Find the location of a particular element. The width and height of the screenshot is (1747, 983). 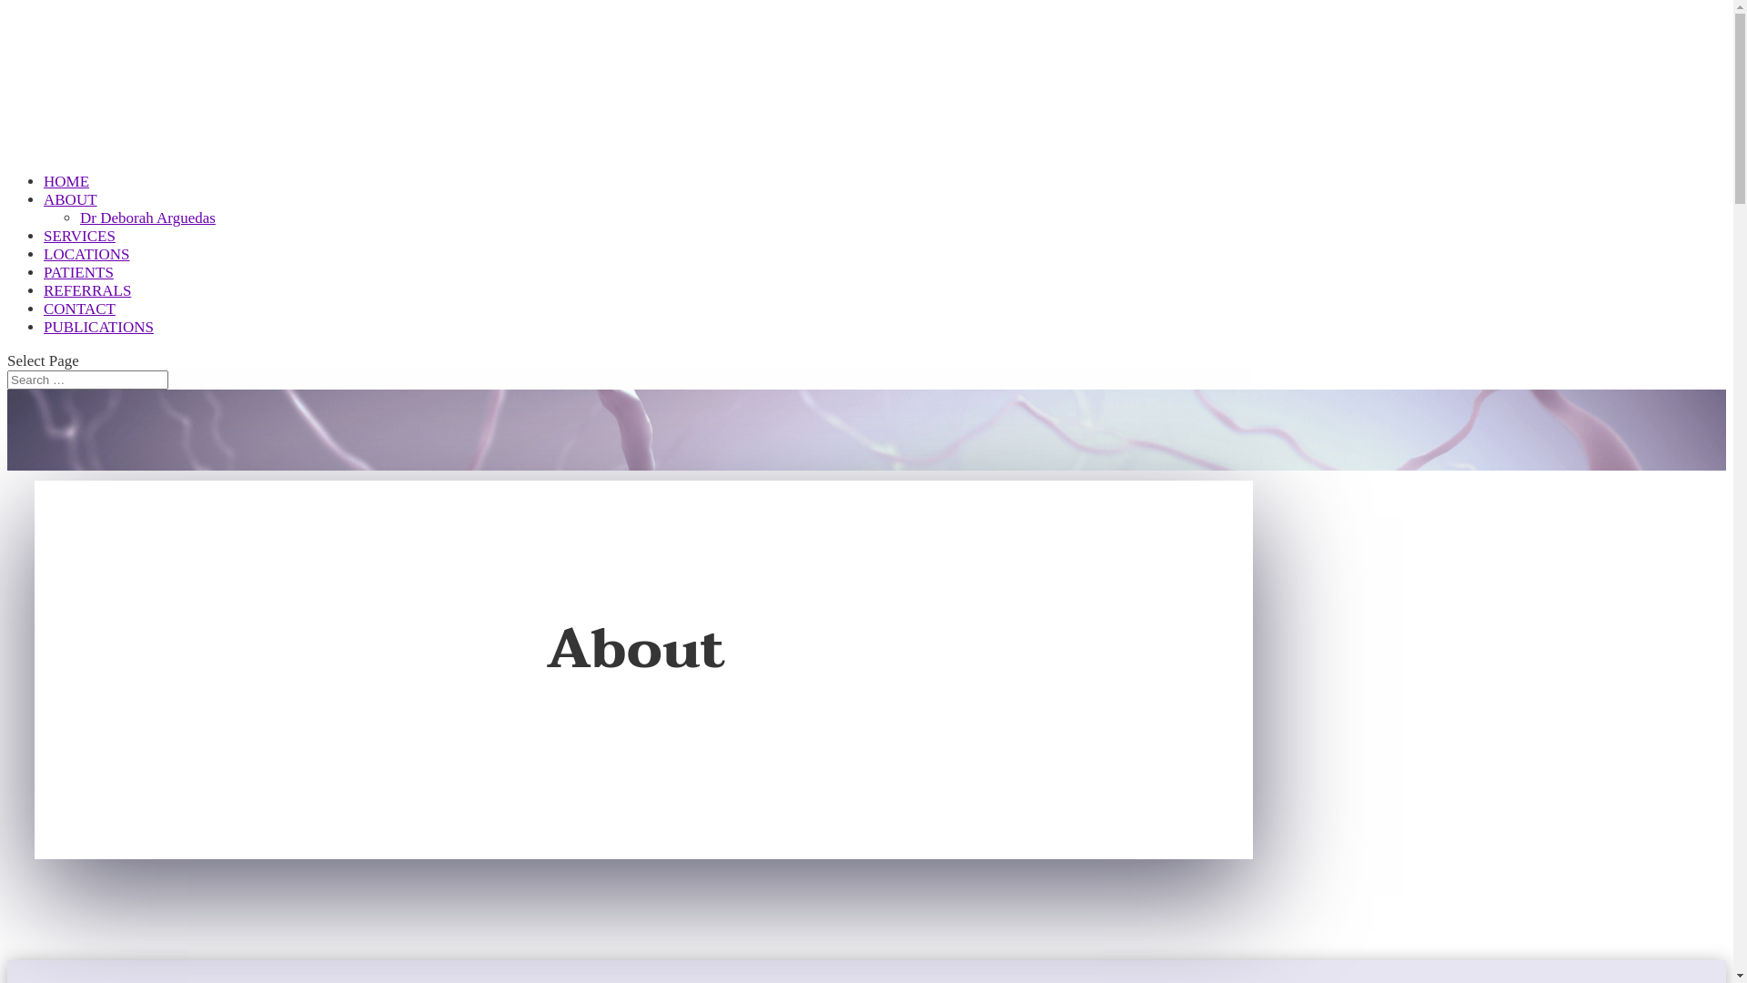

HOME is located at coordinates (66, 200).